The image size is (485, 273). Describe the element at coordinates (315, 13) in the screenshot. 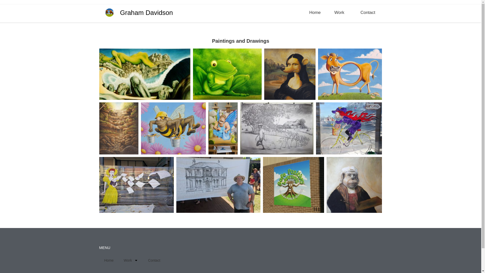

I see `Home` at that location.